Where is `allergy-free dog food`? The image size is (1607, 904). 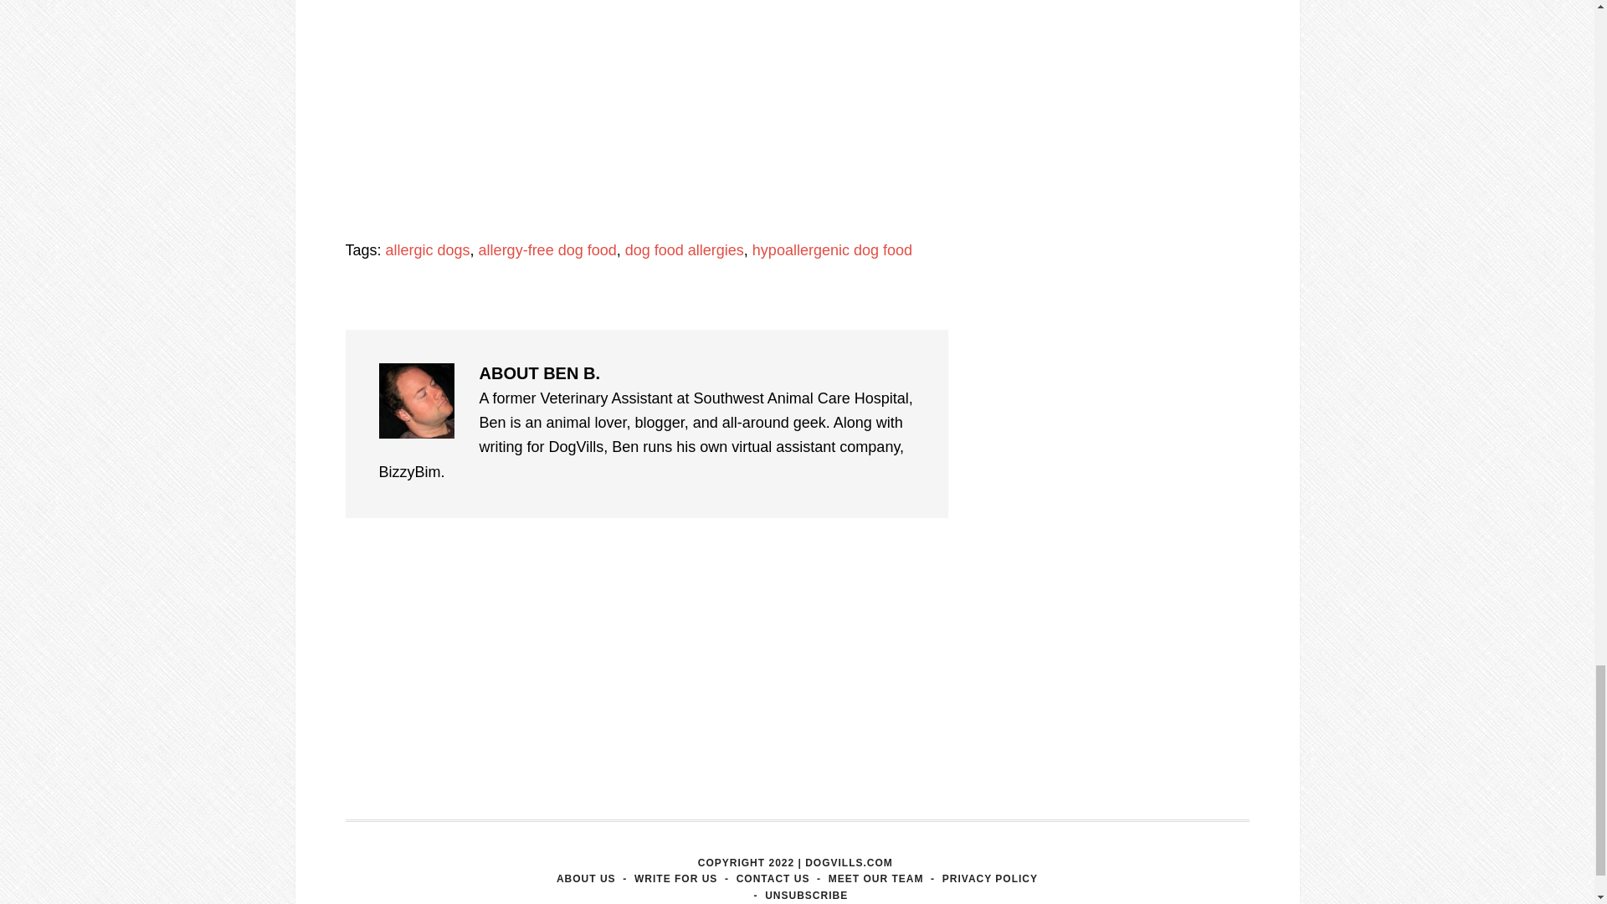
allergy-free dog food is located at coordinates (547, 249).